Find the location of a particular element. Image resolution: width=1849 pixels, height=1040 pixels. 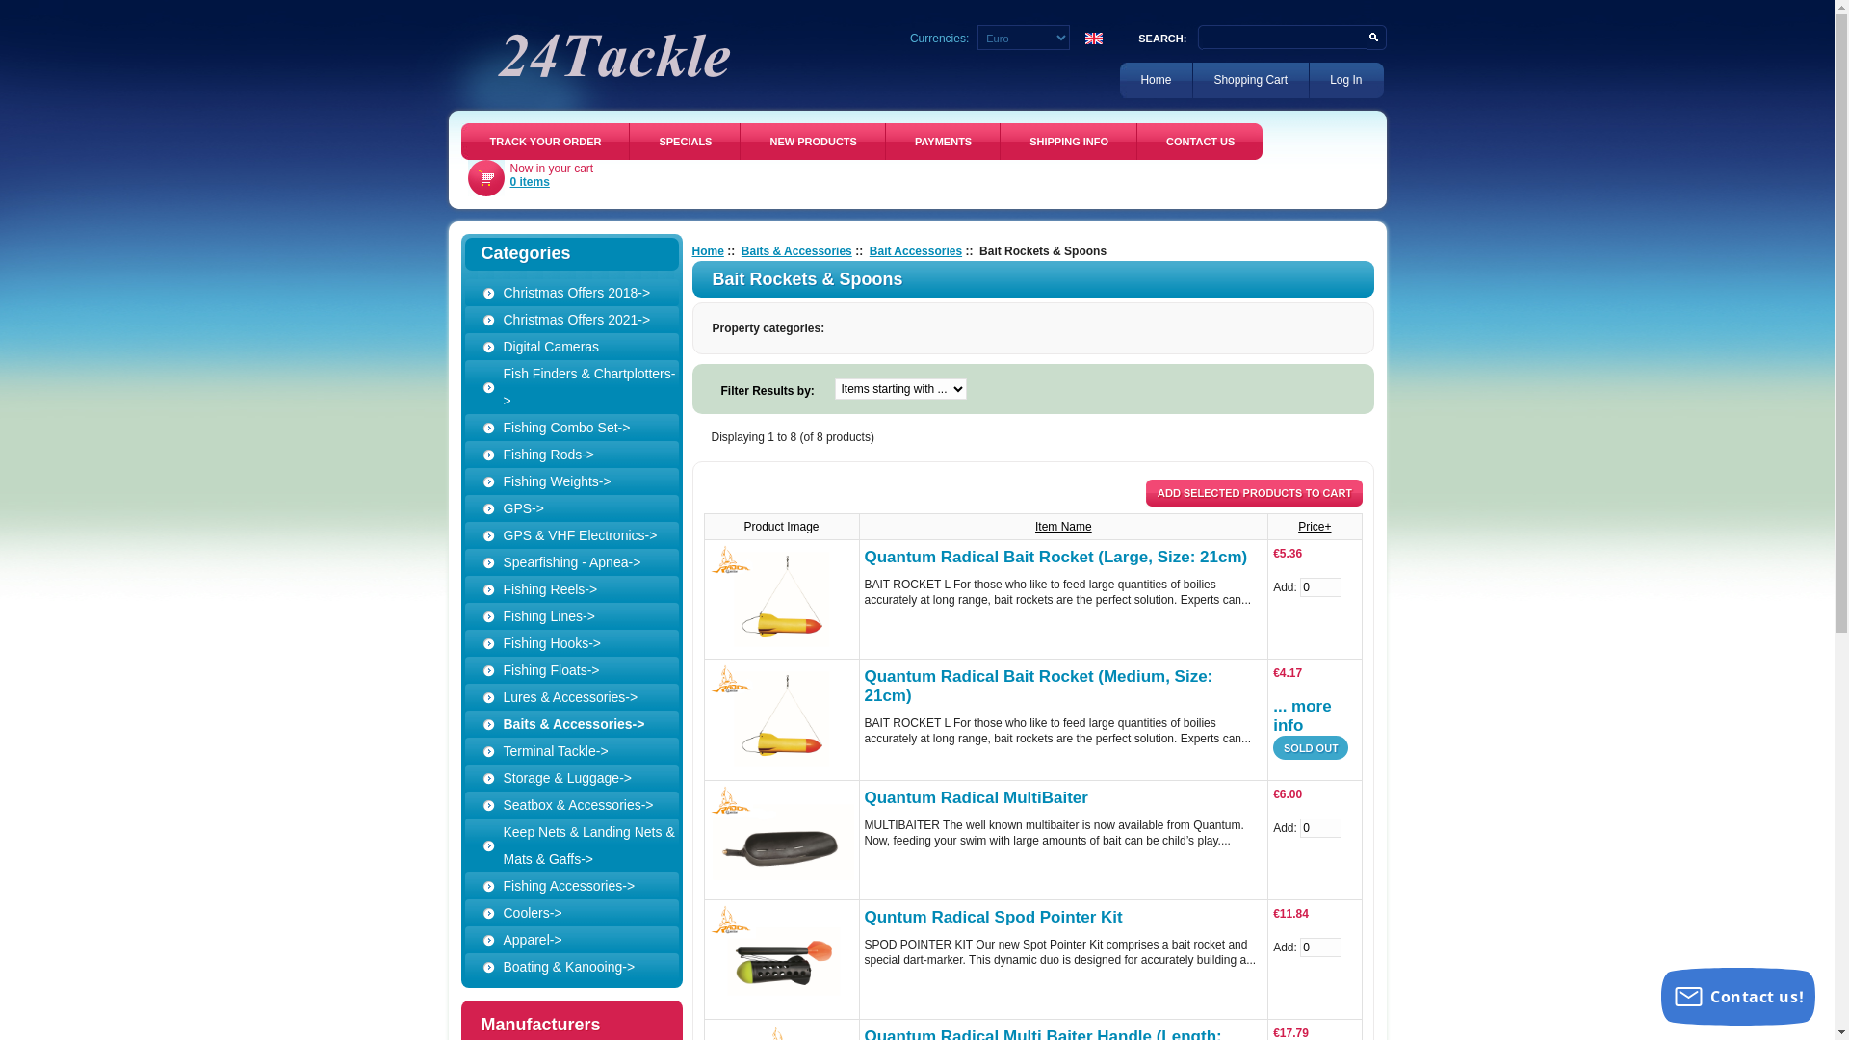

Storage & Luggage-> is located at coordinates (580, 778).